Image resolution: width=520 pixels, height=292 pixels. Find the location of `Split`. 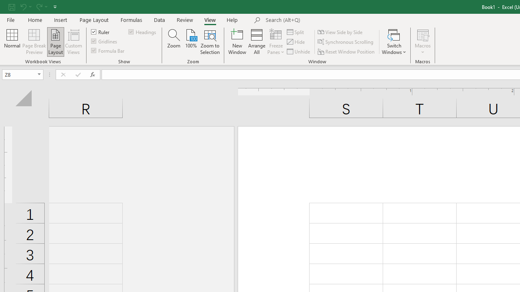

Split is located at coordinates (296, 32).